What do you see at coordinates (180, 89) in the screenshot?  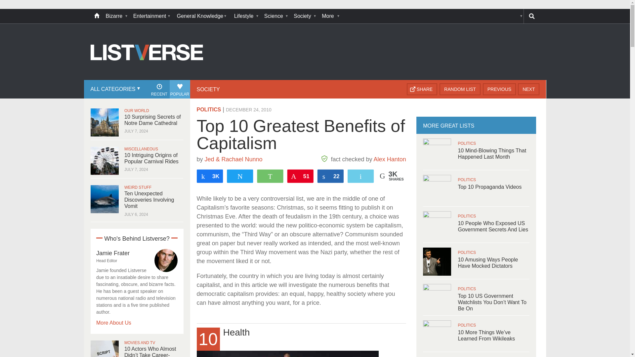 I see `Popular` at bounding box center [180, 89].